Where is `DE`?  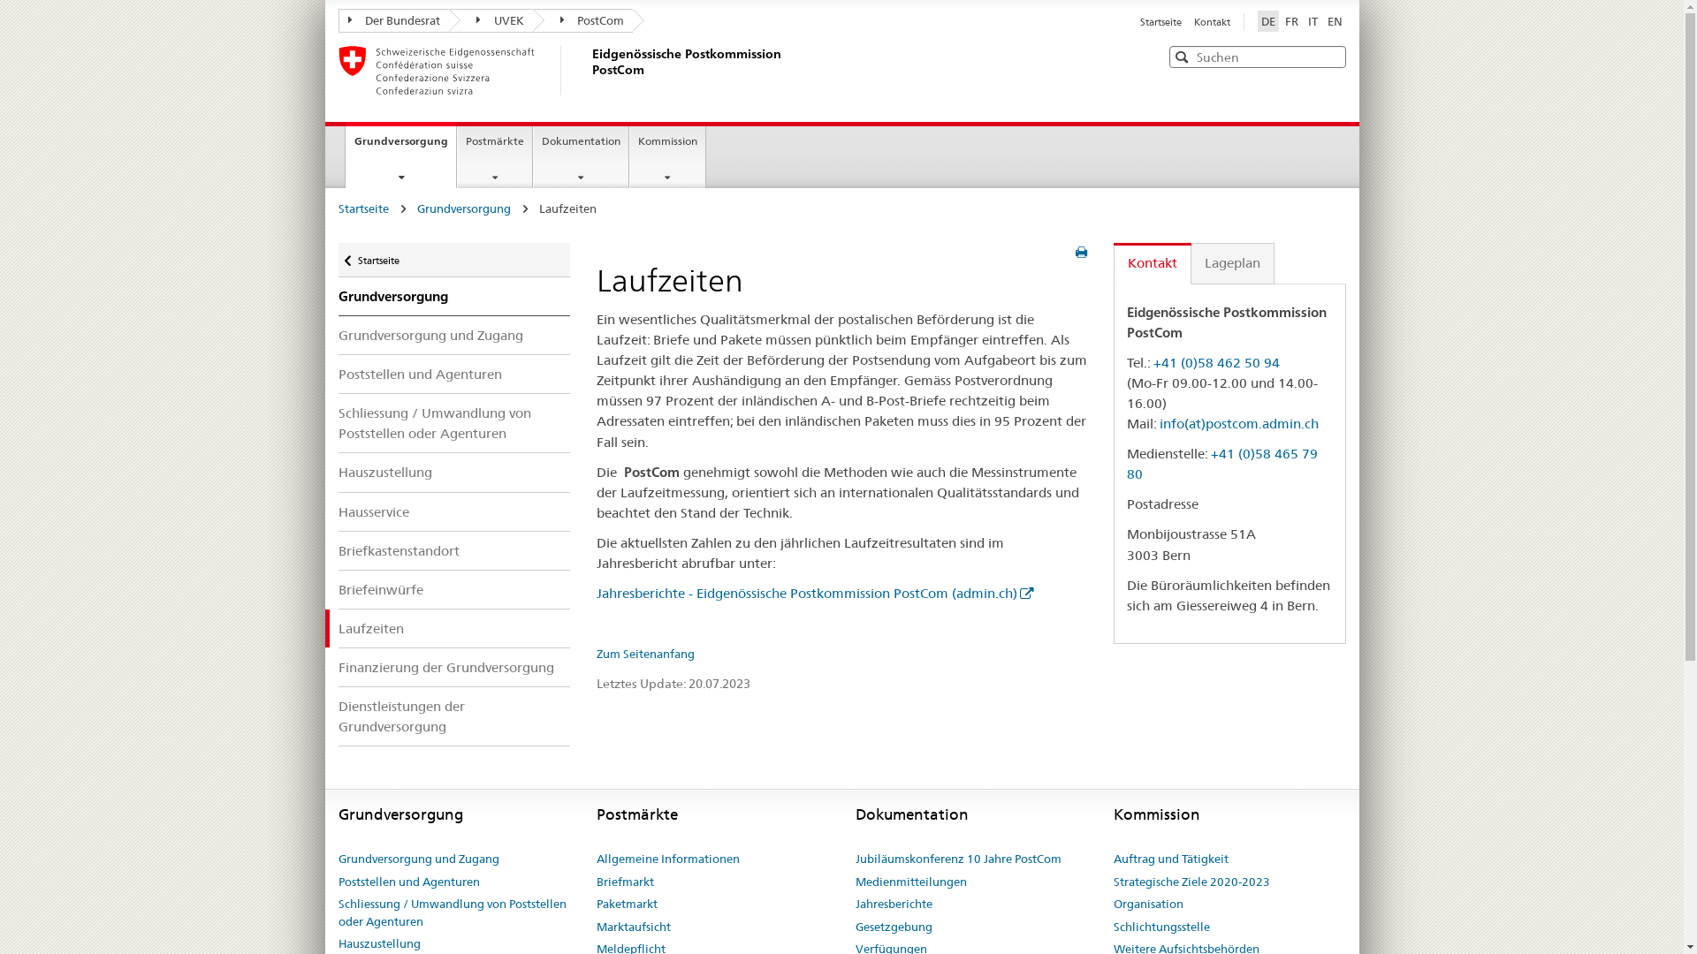
DE is located at coordinates (1267, 21).